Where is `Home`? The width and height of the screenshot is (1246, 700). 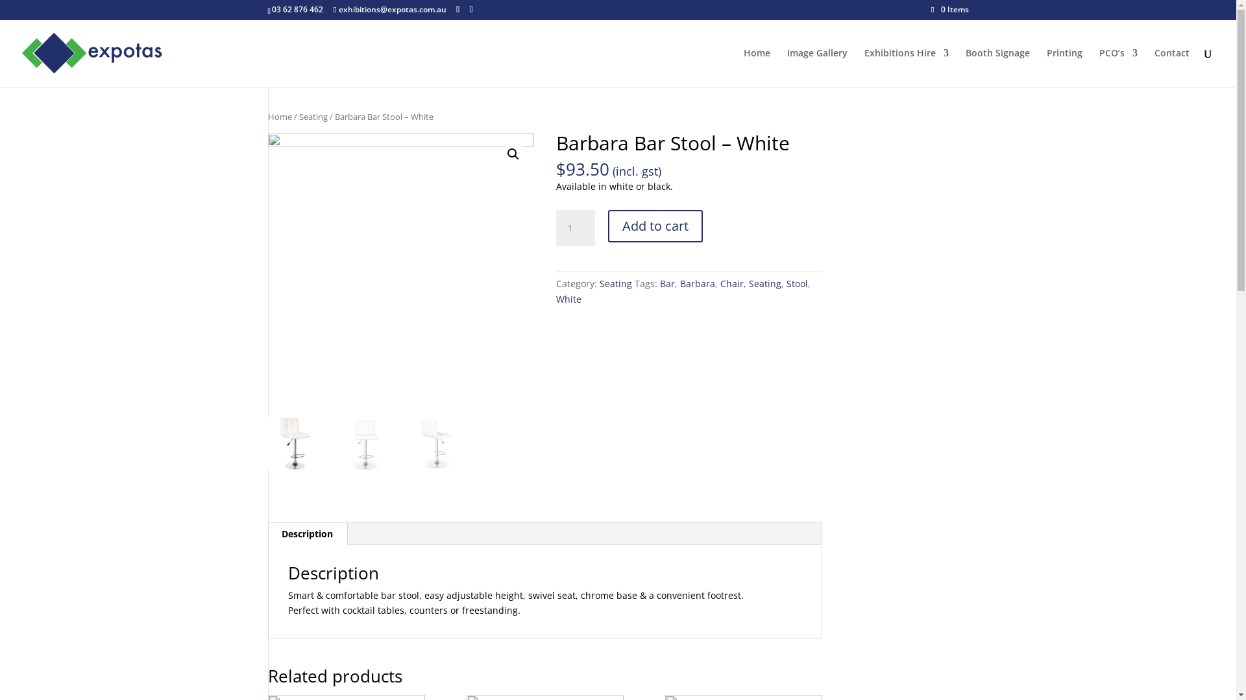 Home is located at coordinates (757, 67).